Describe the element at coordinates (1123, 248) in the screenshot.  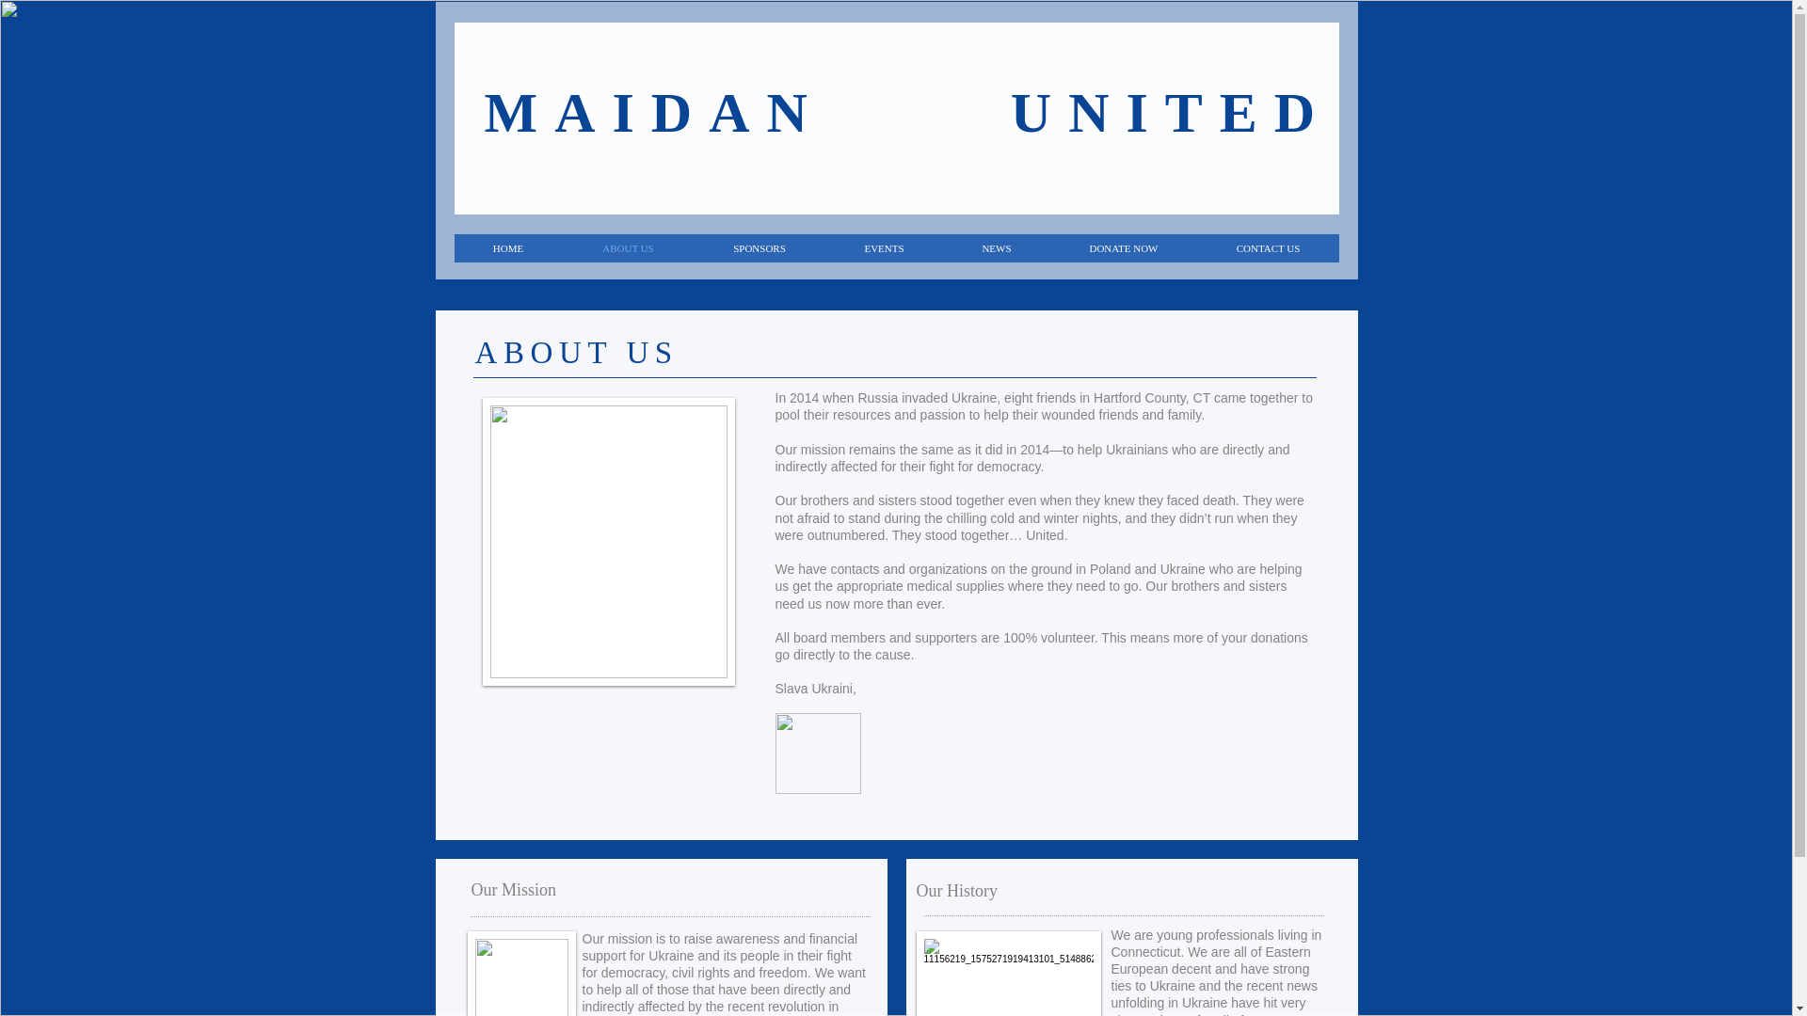
I see `DONATE NOW` at that location.